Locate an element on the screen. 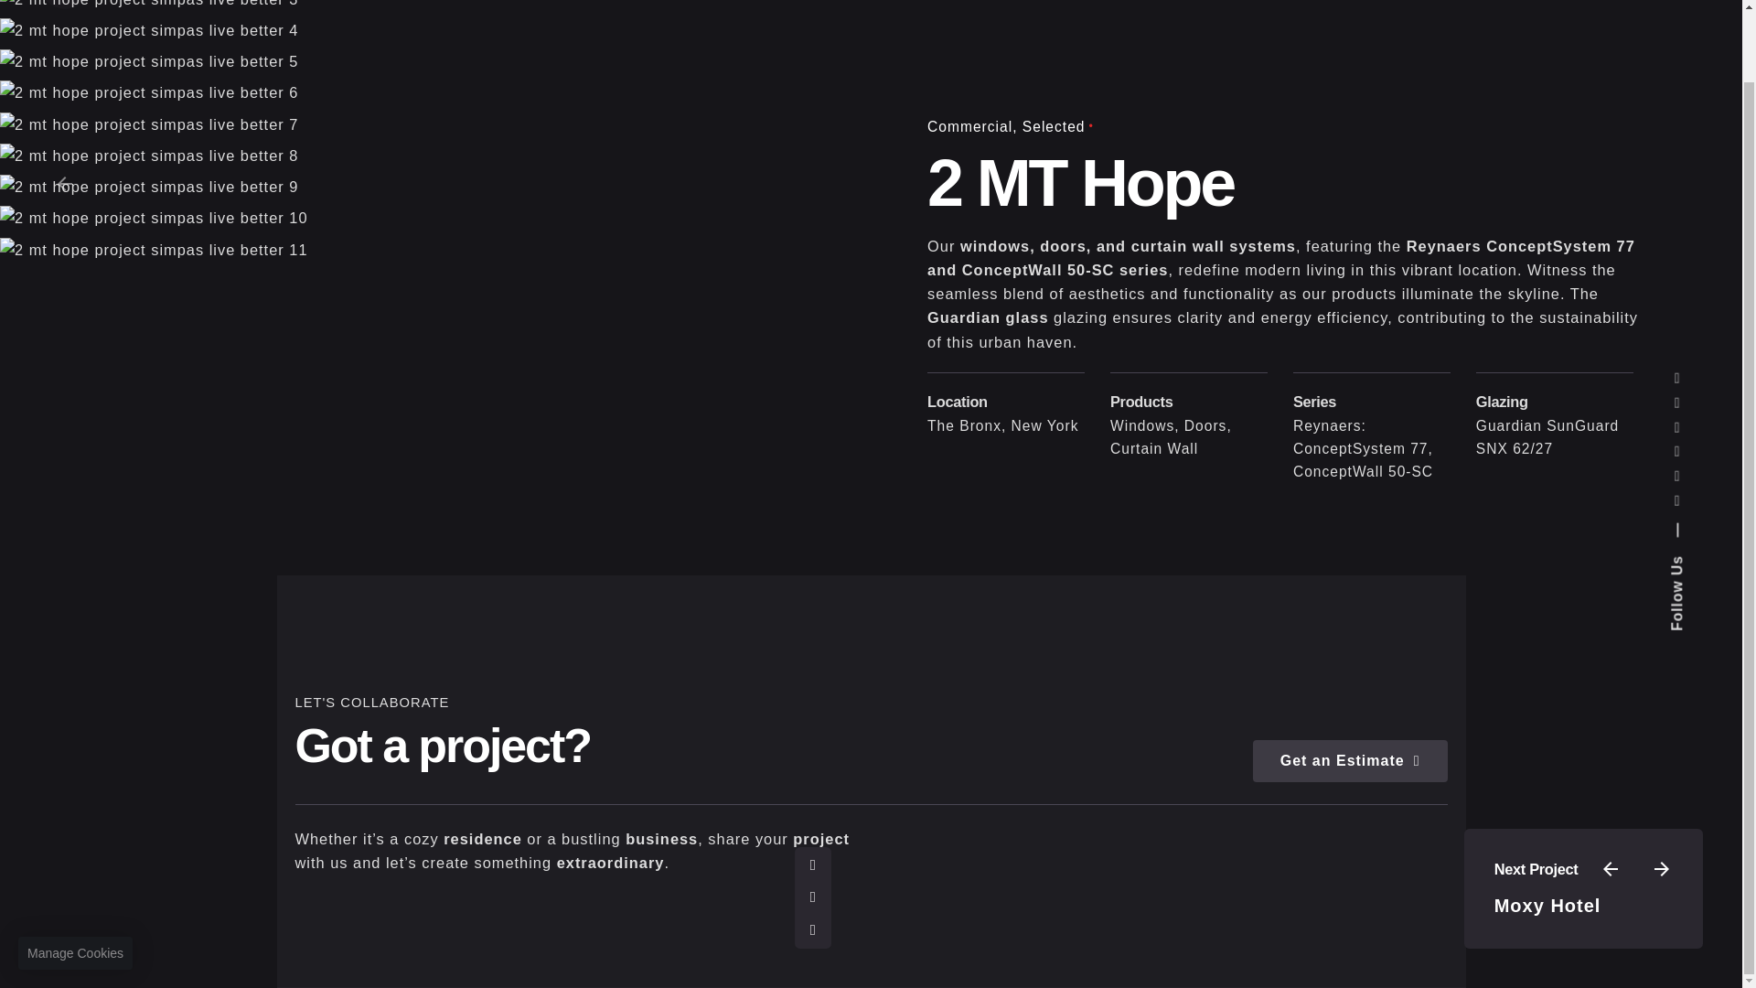 The width and height of the screenshot is (1756, 988). Products is located at coordinates (1015, 2).